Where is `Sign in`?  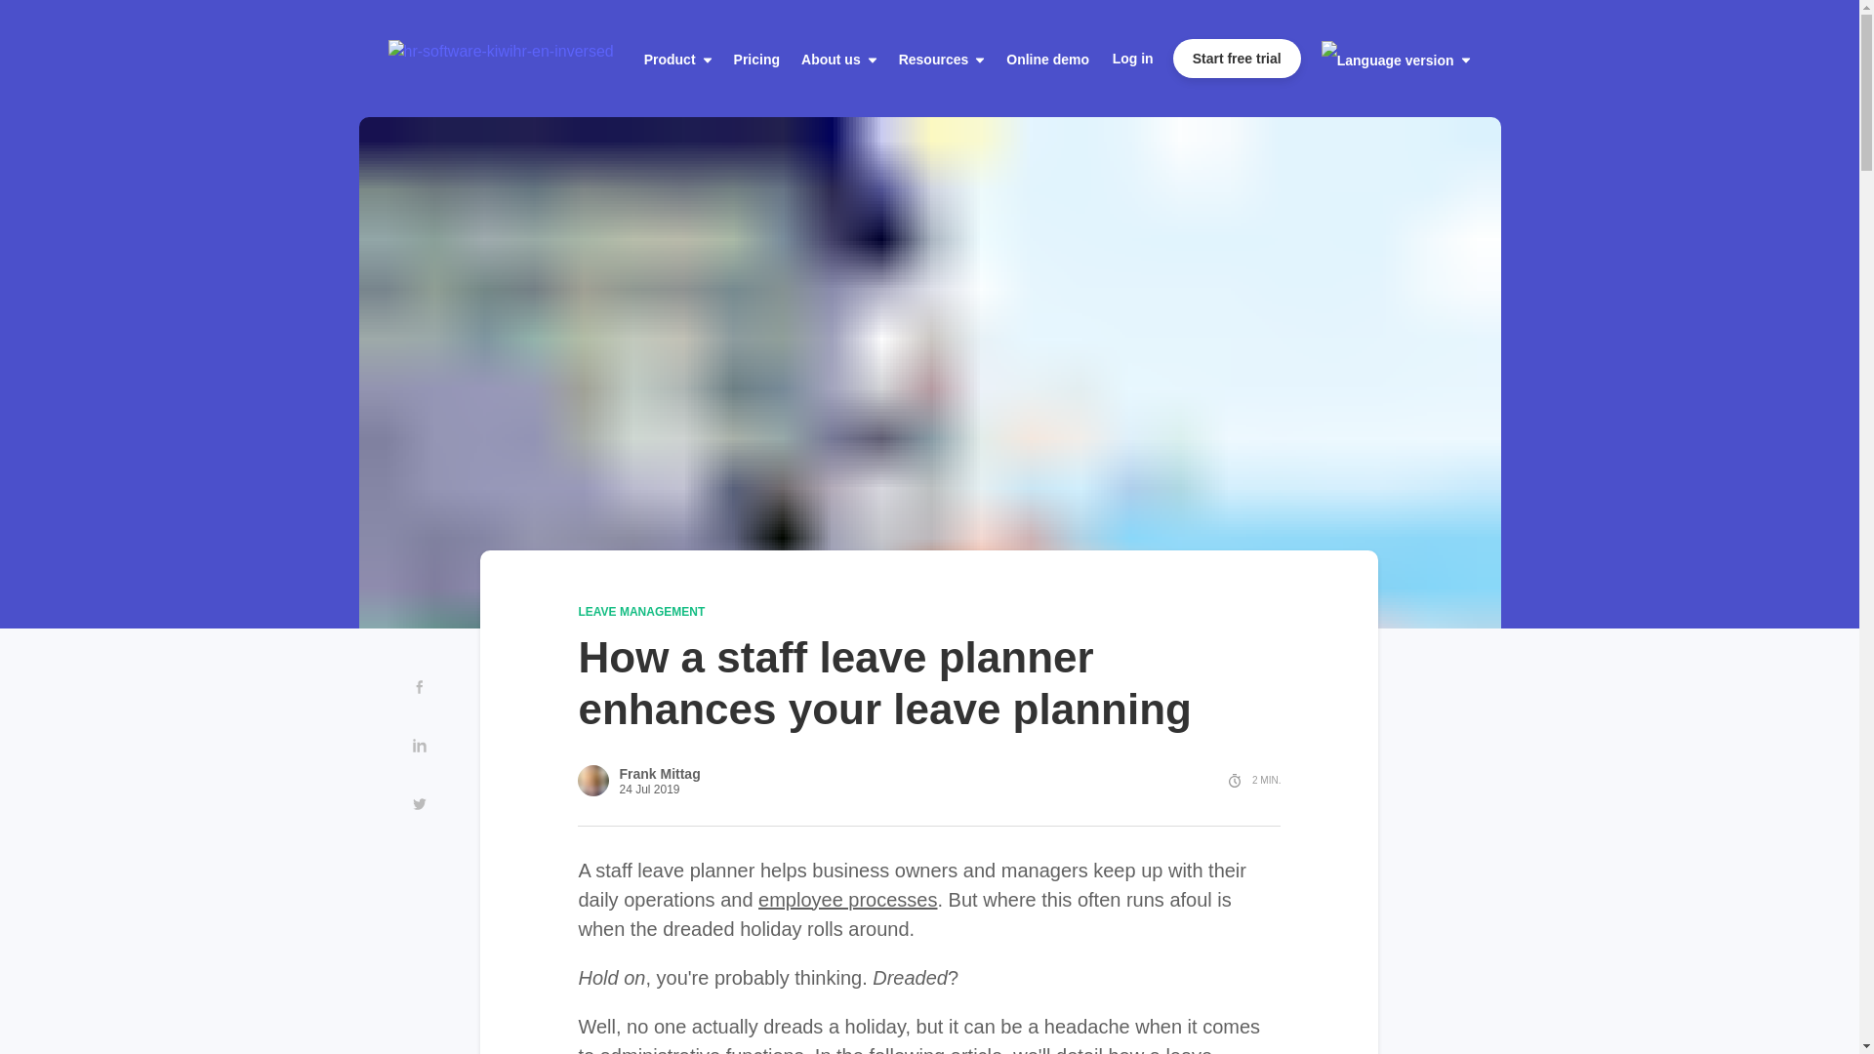 Sign in is located at coordinates (1133, 59).